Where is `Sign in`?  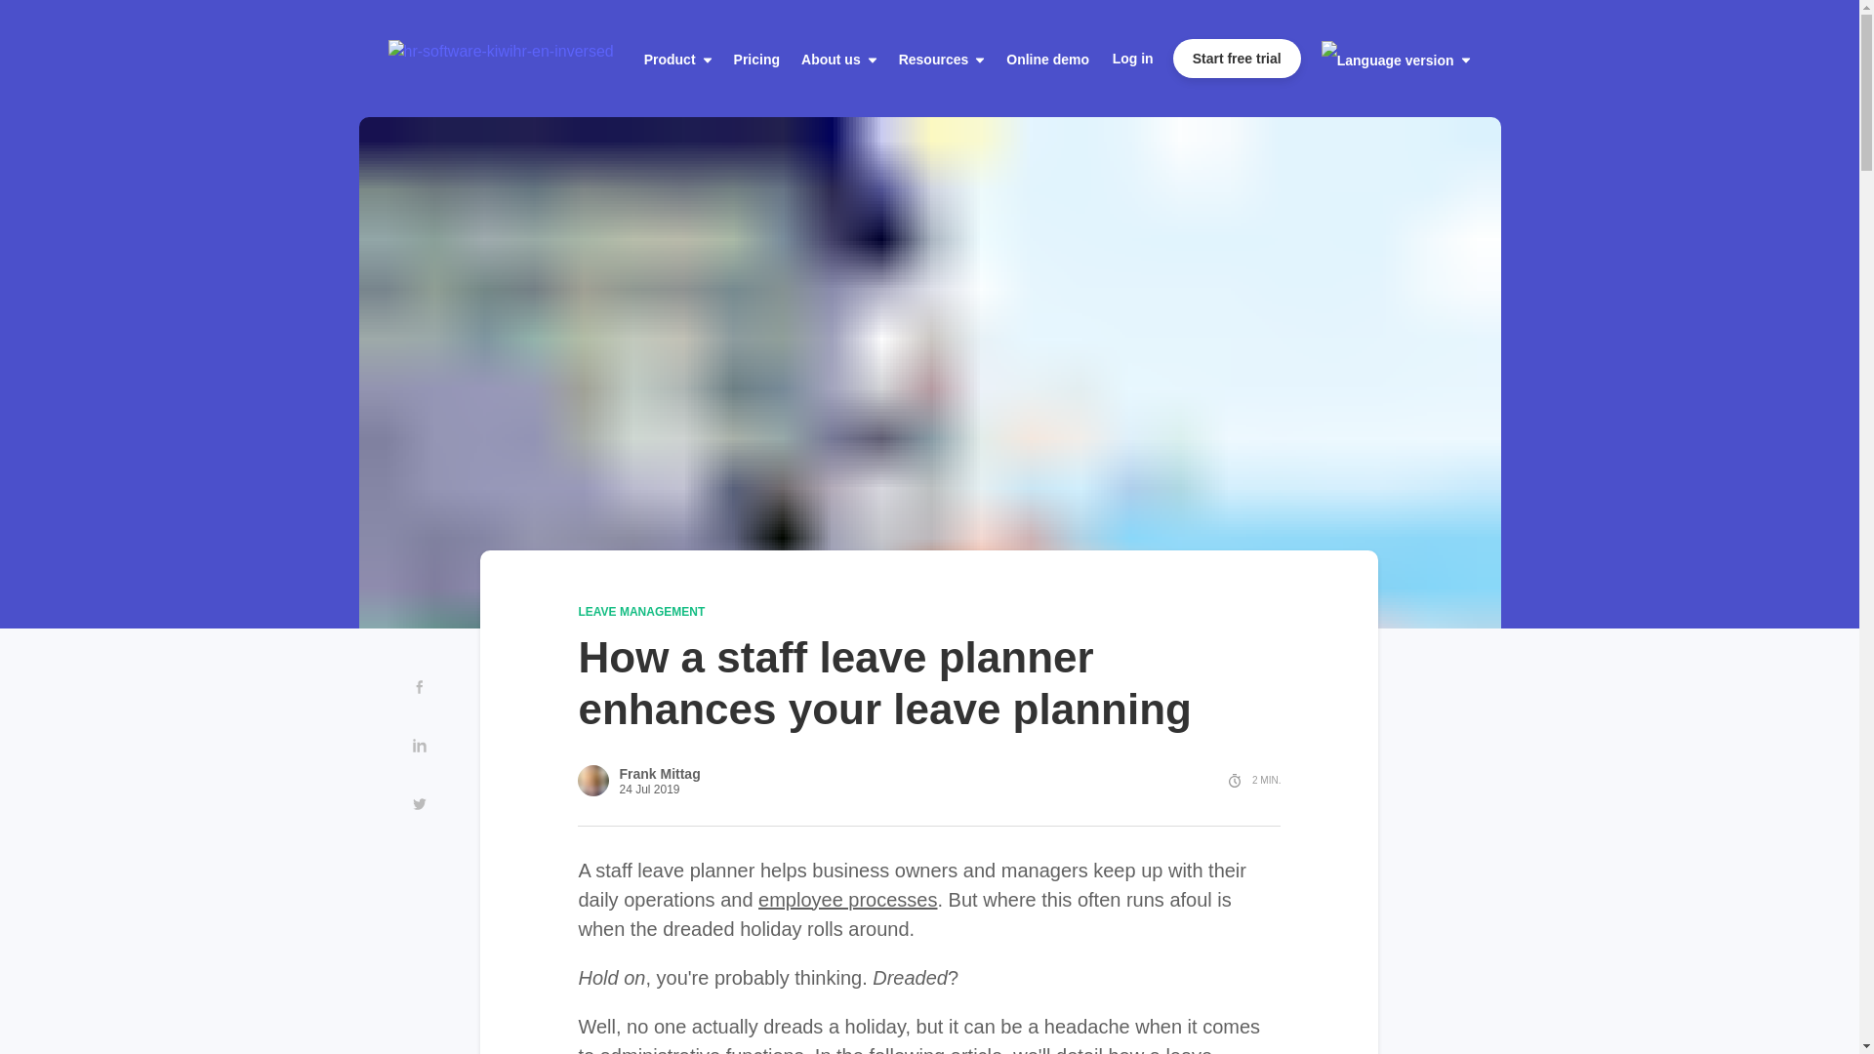 Sign in is located at coordinates (1133, 59).